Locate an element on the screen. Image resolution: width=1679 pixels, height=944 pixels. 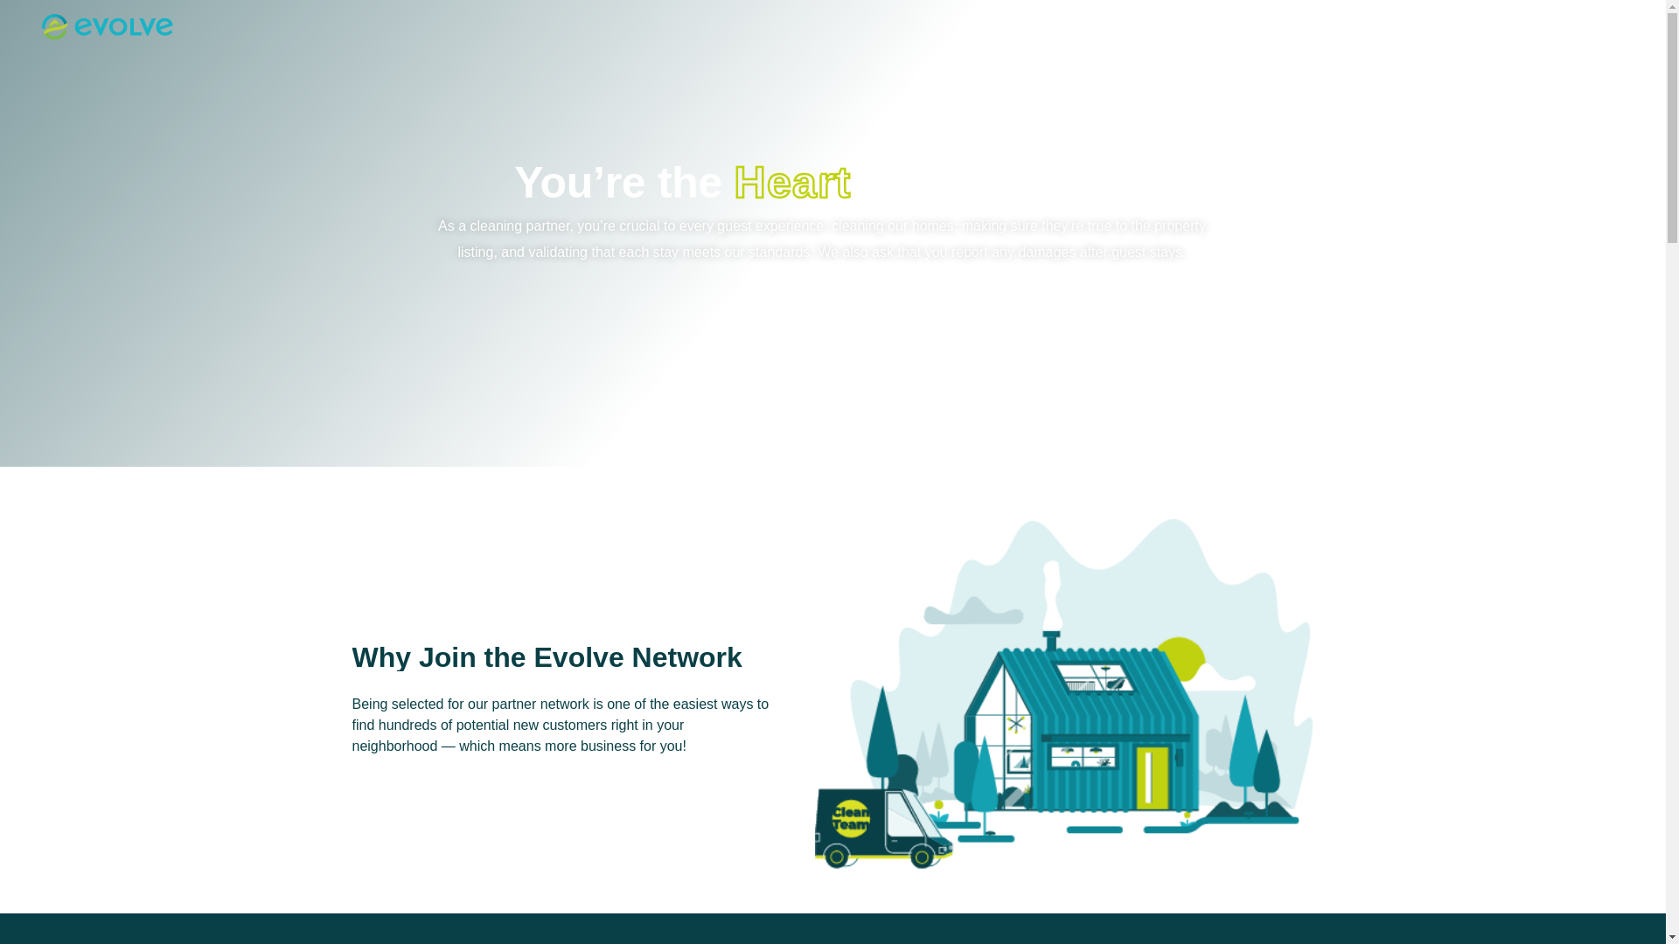
Help is located at coordinates (1469, 28).